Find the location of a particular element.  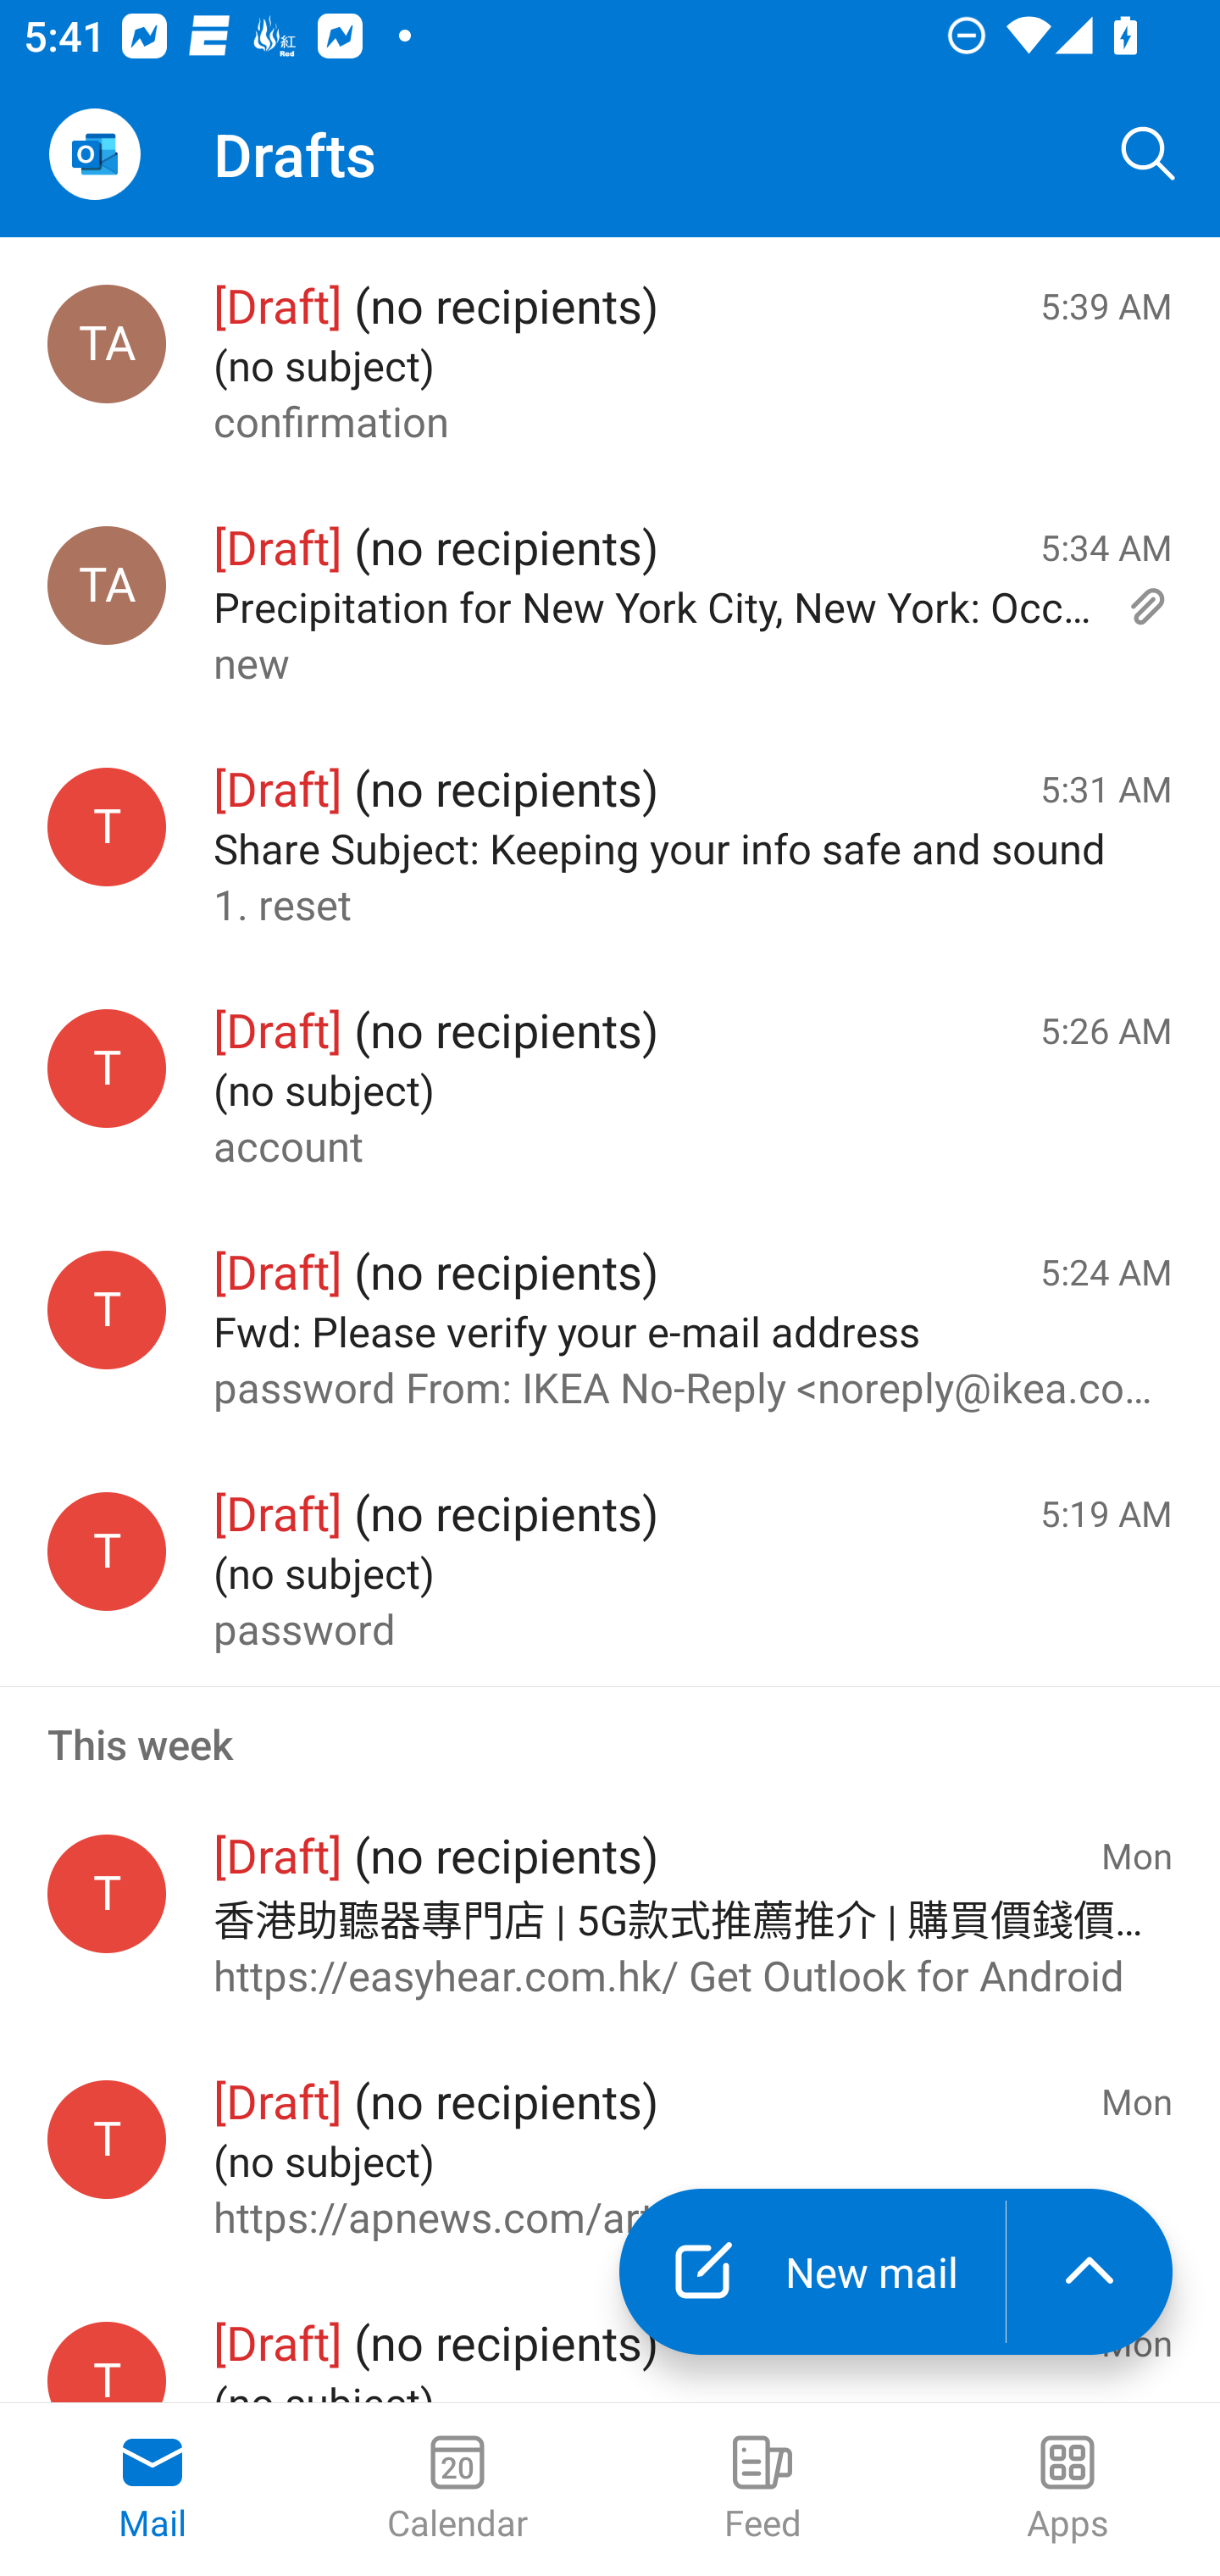

testappium002@outlook.com is located at coordinates (107, 1069).